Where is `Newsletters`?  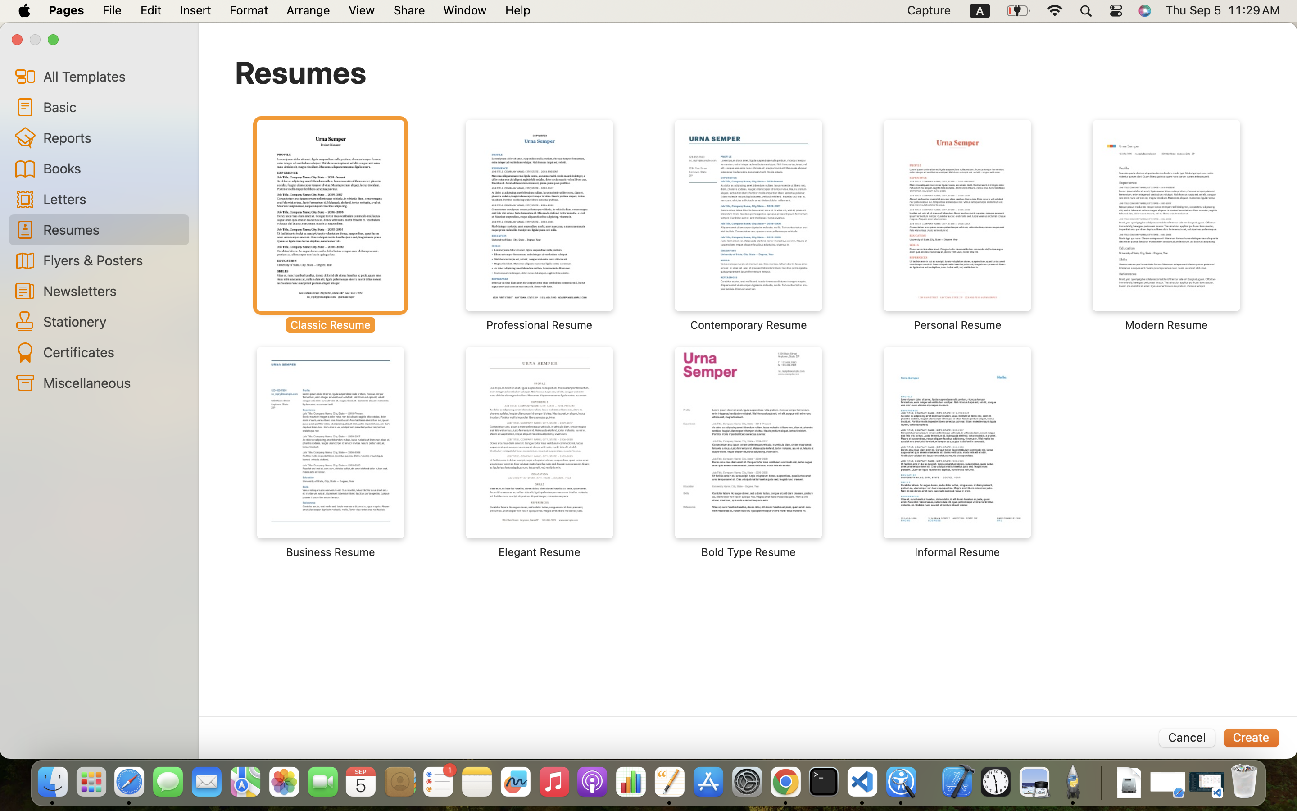
Newsletters is located at coordinates (113, 291).